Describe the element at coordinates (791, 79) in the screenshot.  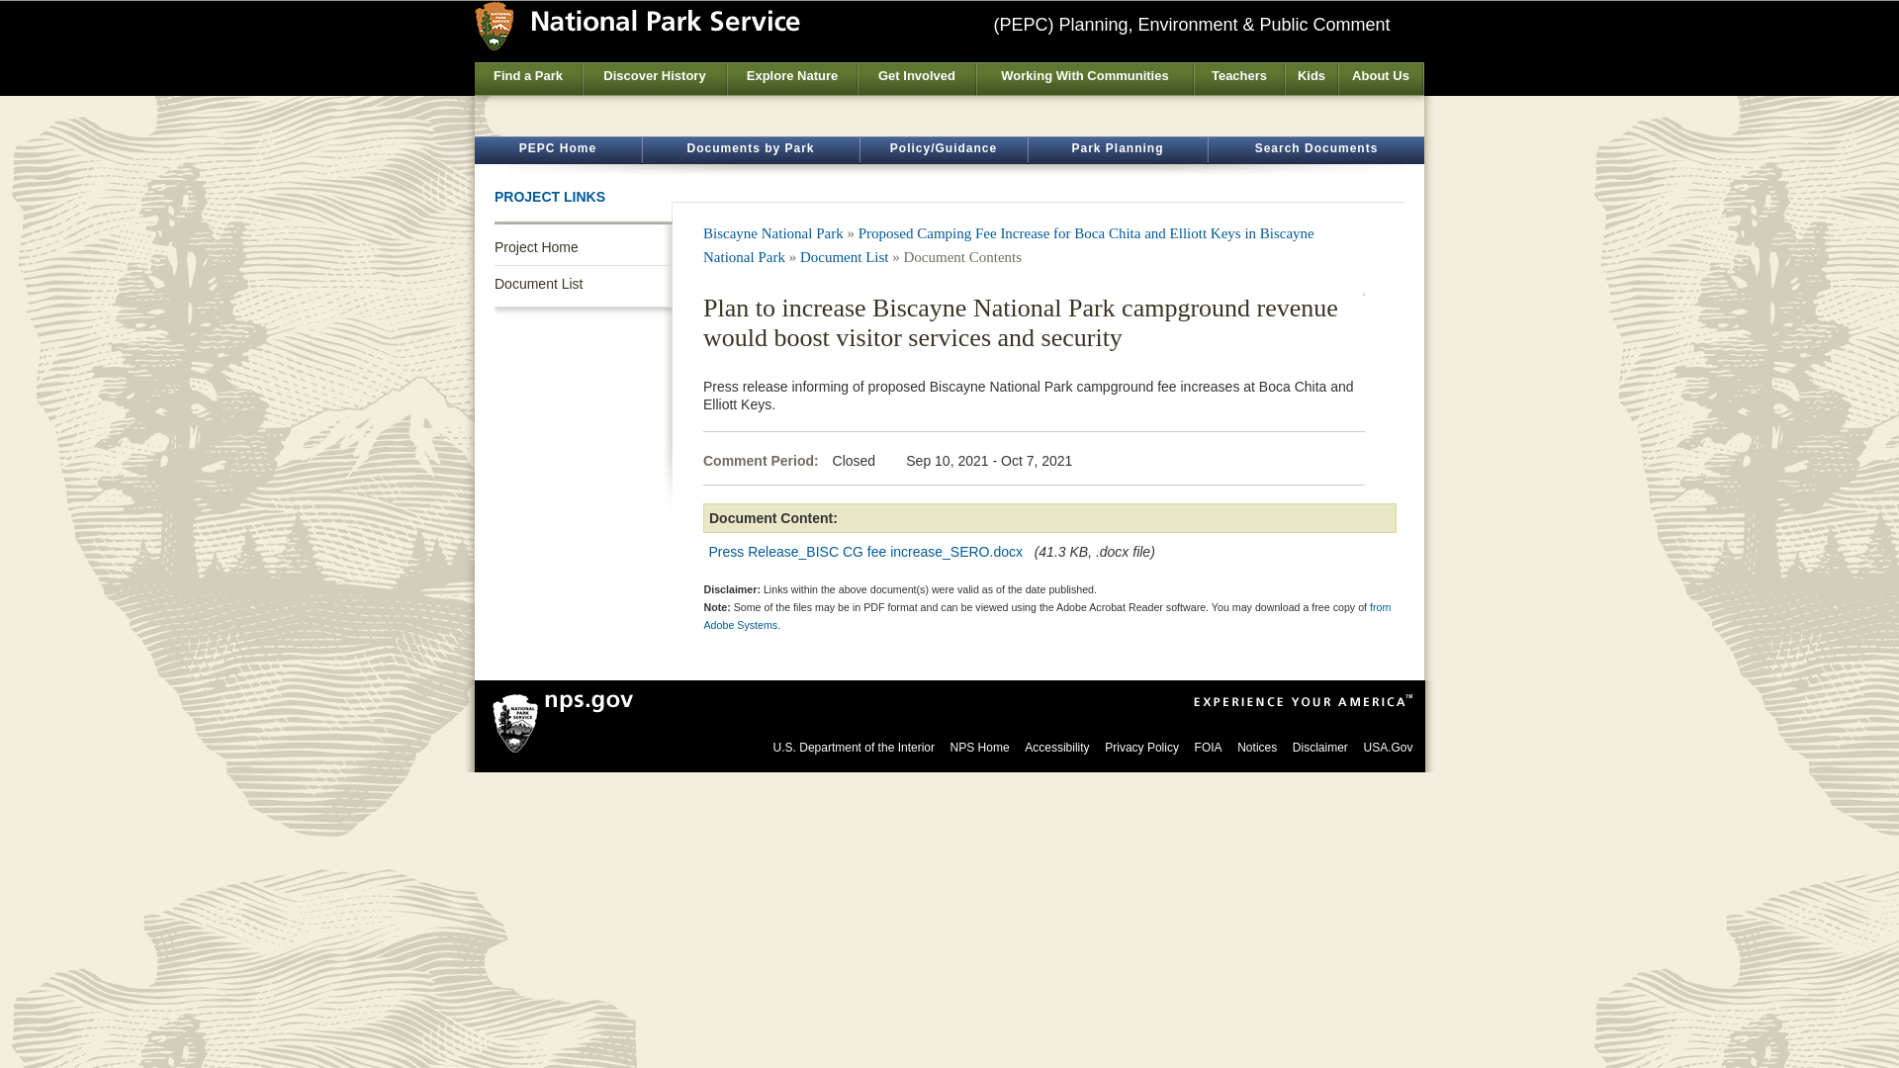
I see `Explore Nature` at that location.